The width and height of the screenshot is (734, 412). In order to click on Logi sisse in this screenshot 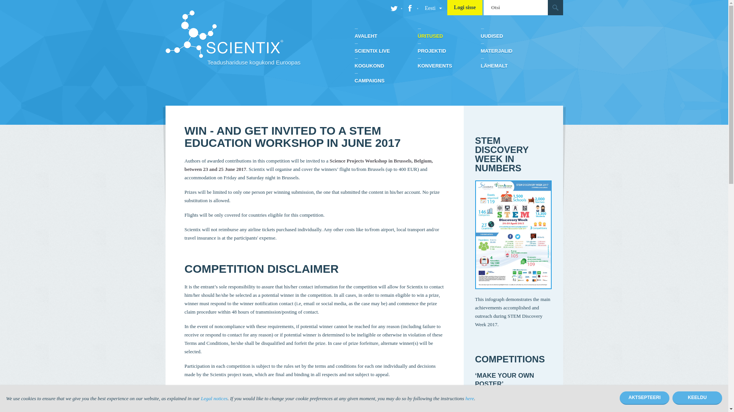, I will do `click(464, 8)`.